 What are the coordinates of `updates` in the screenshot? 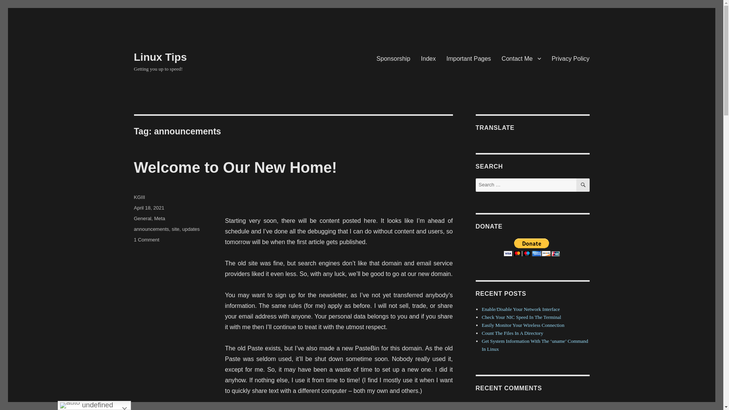 It's located at (160, 57).